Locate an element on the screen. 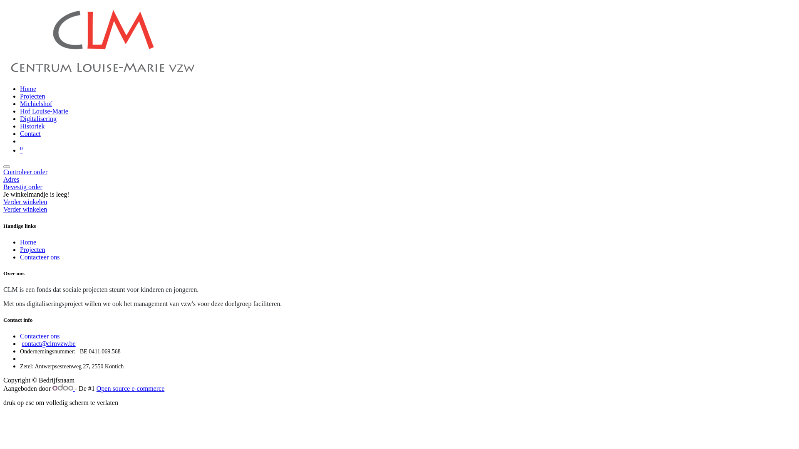  Contacteer ons is located at coordinates (40, 336).